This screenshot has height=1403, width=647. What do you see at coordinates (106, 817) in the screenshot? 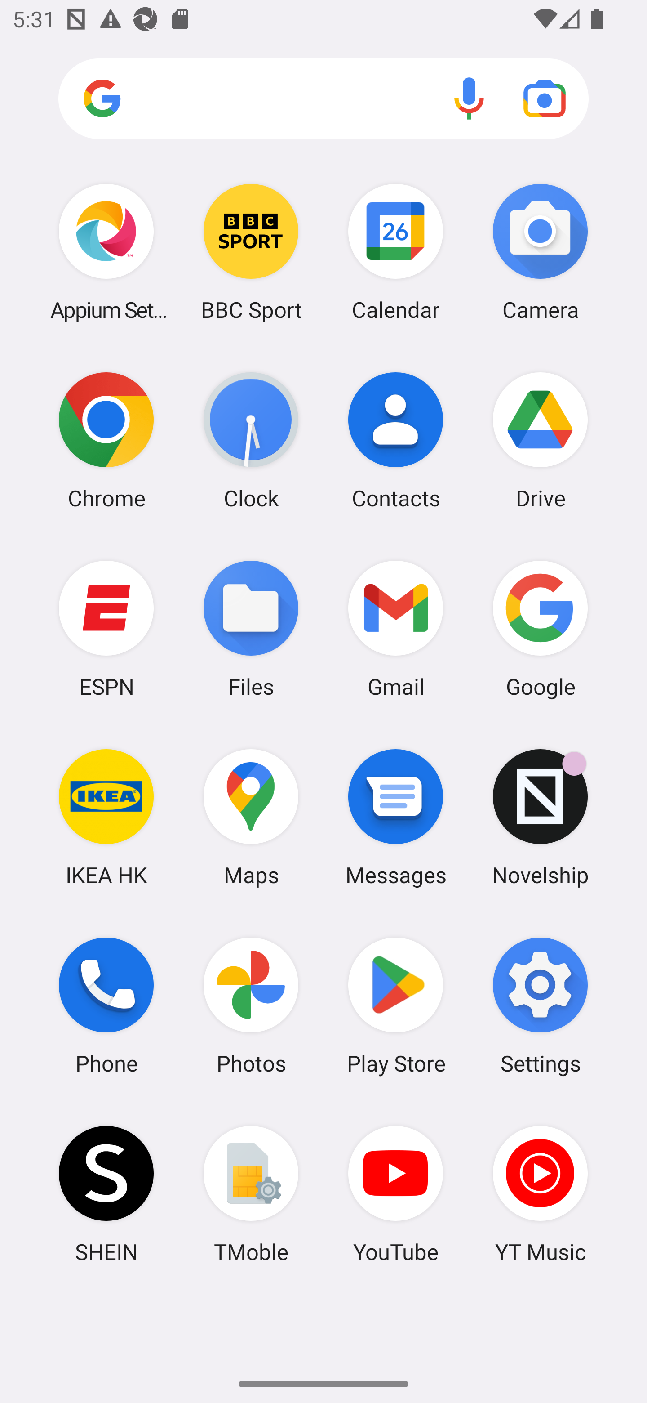
I see `IKEA HK` at bounding box center [106, 817].